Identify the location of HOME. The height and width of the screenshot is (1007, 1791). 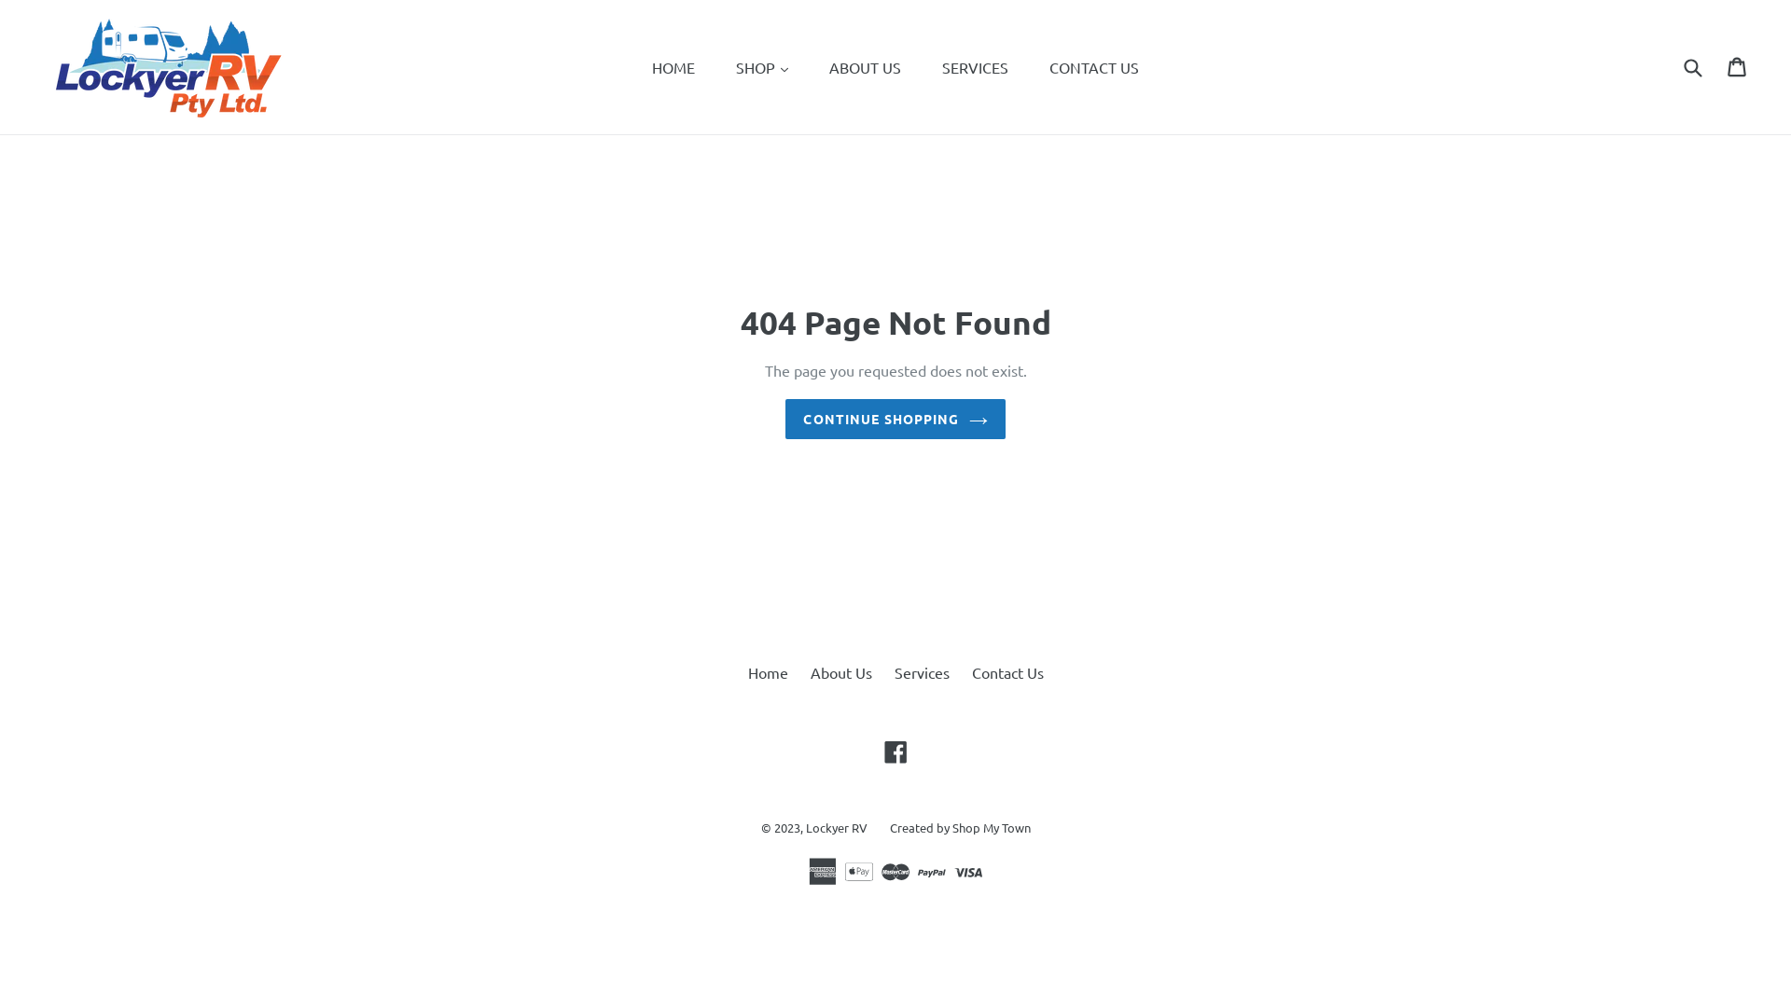
(673, 67).